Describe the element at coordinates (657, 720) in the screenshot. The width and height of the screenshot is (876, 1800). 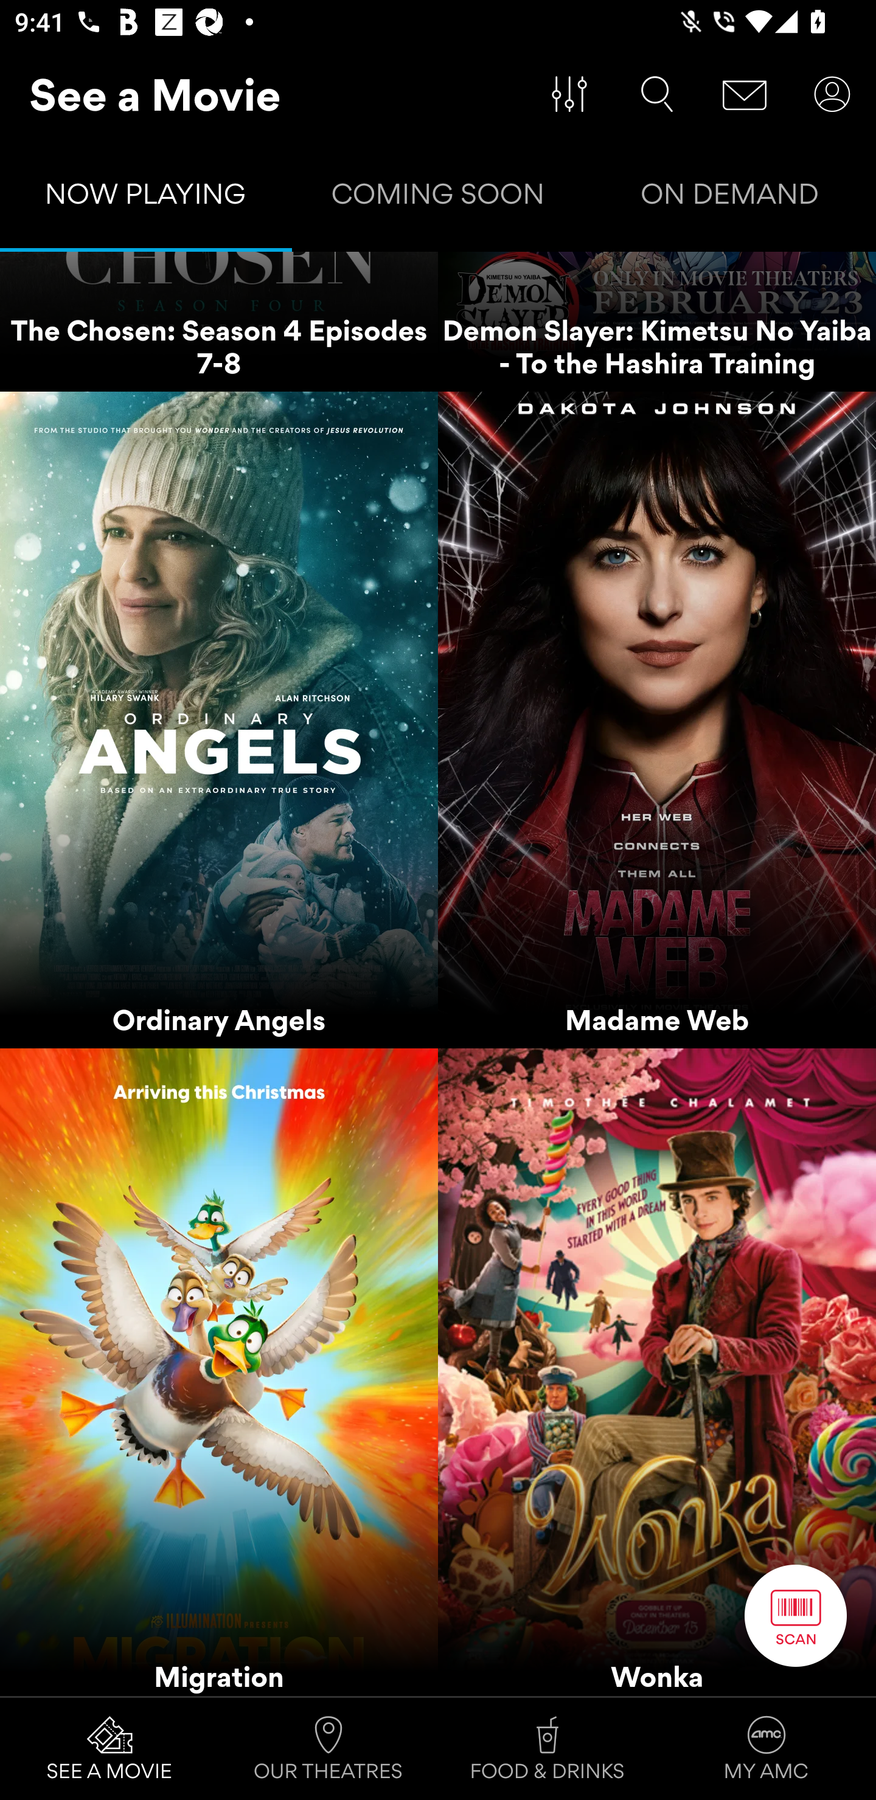
I see `Madame Web` at that location.